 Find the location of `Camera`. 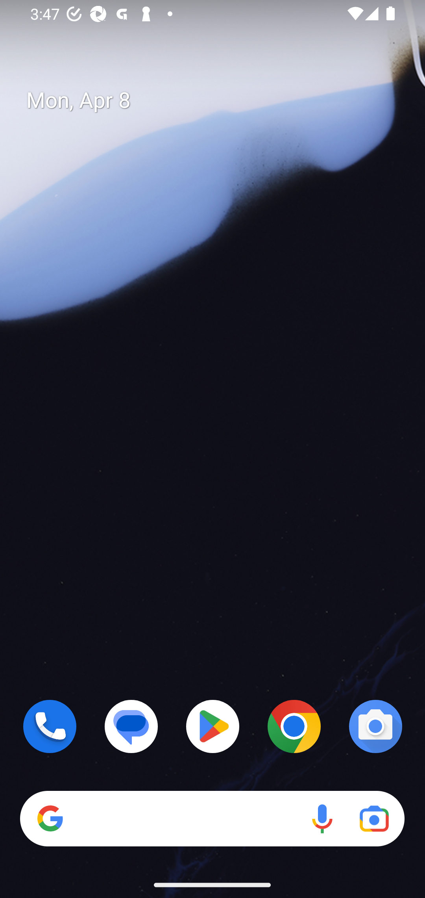

Camera is located at coordinates (375, 726).